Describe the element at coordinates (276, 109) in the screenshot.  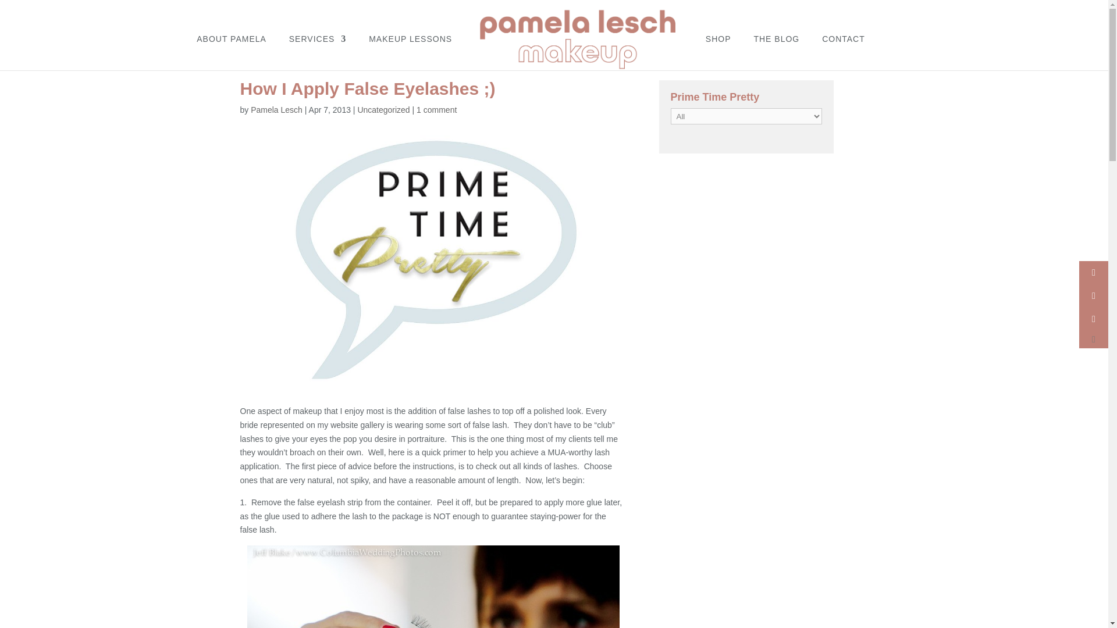
I see `Posts by Pamela Lesch` at that location.